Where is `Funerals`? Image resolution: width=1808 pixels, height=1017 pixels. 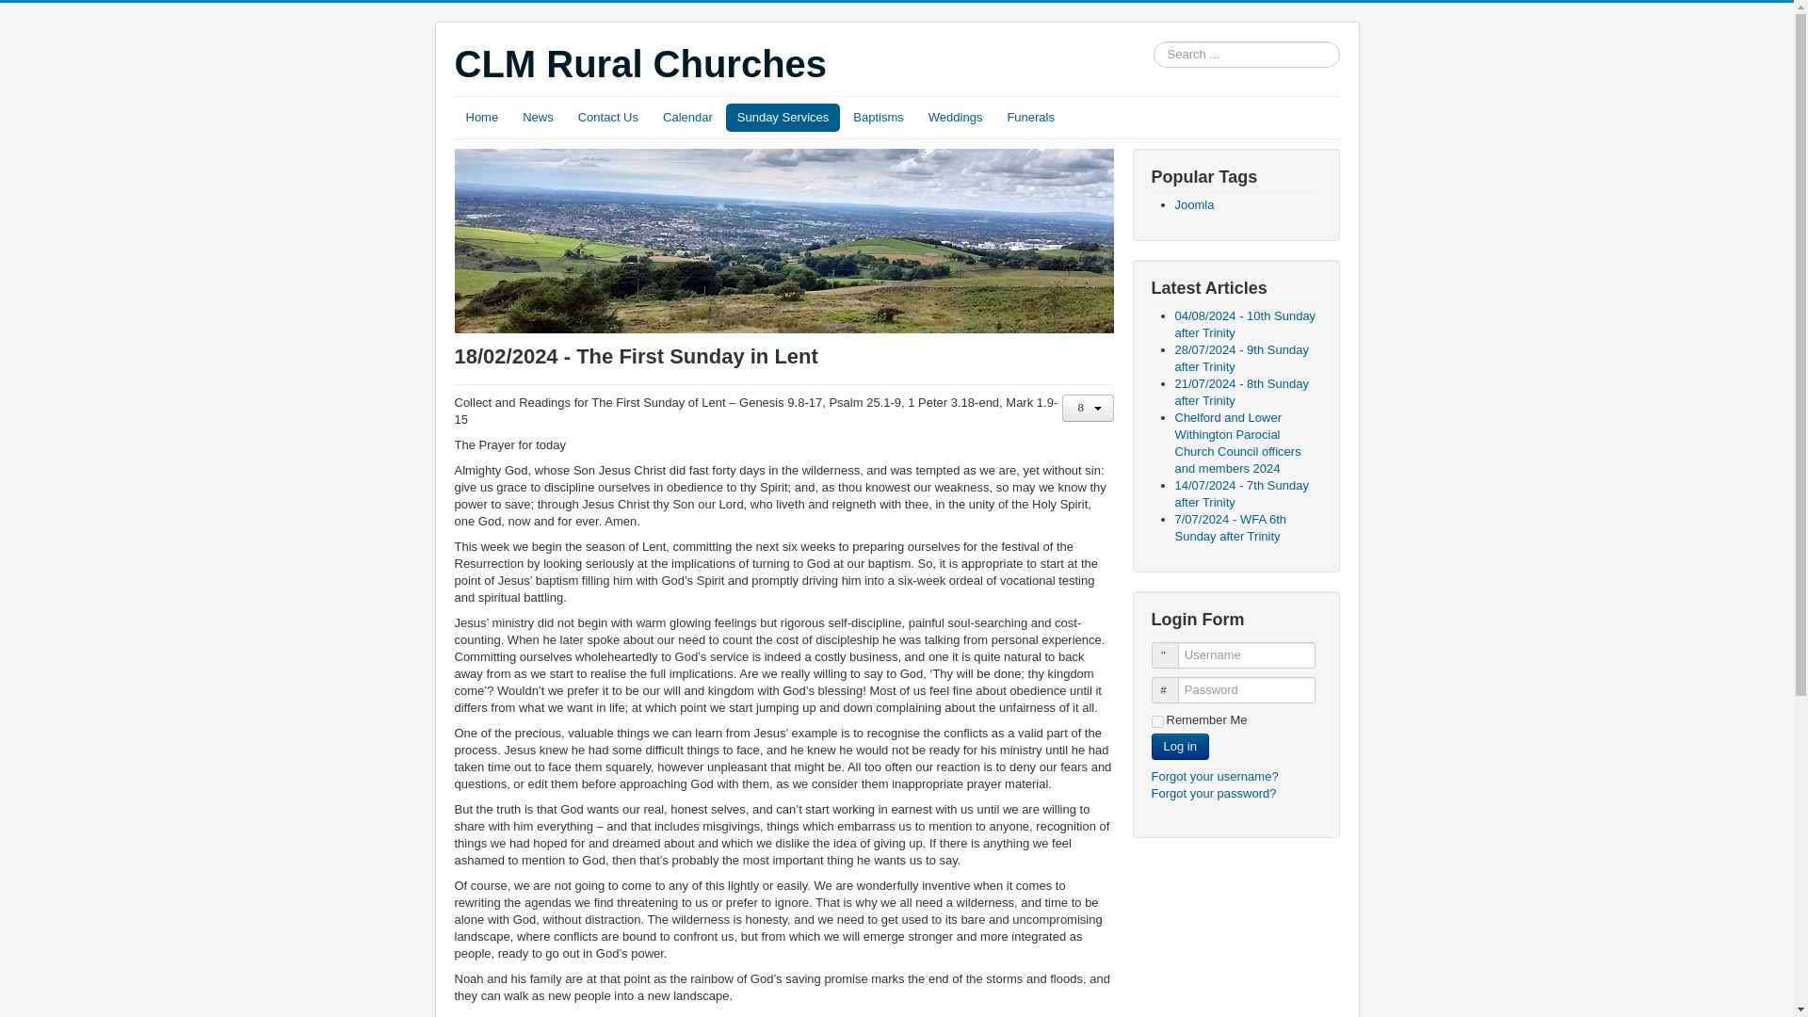
Funerals is located at coordinates (1030, 118).